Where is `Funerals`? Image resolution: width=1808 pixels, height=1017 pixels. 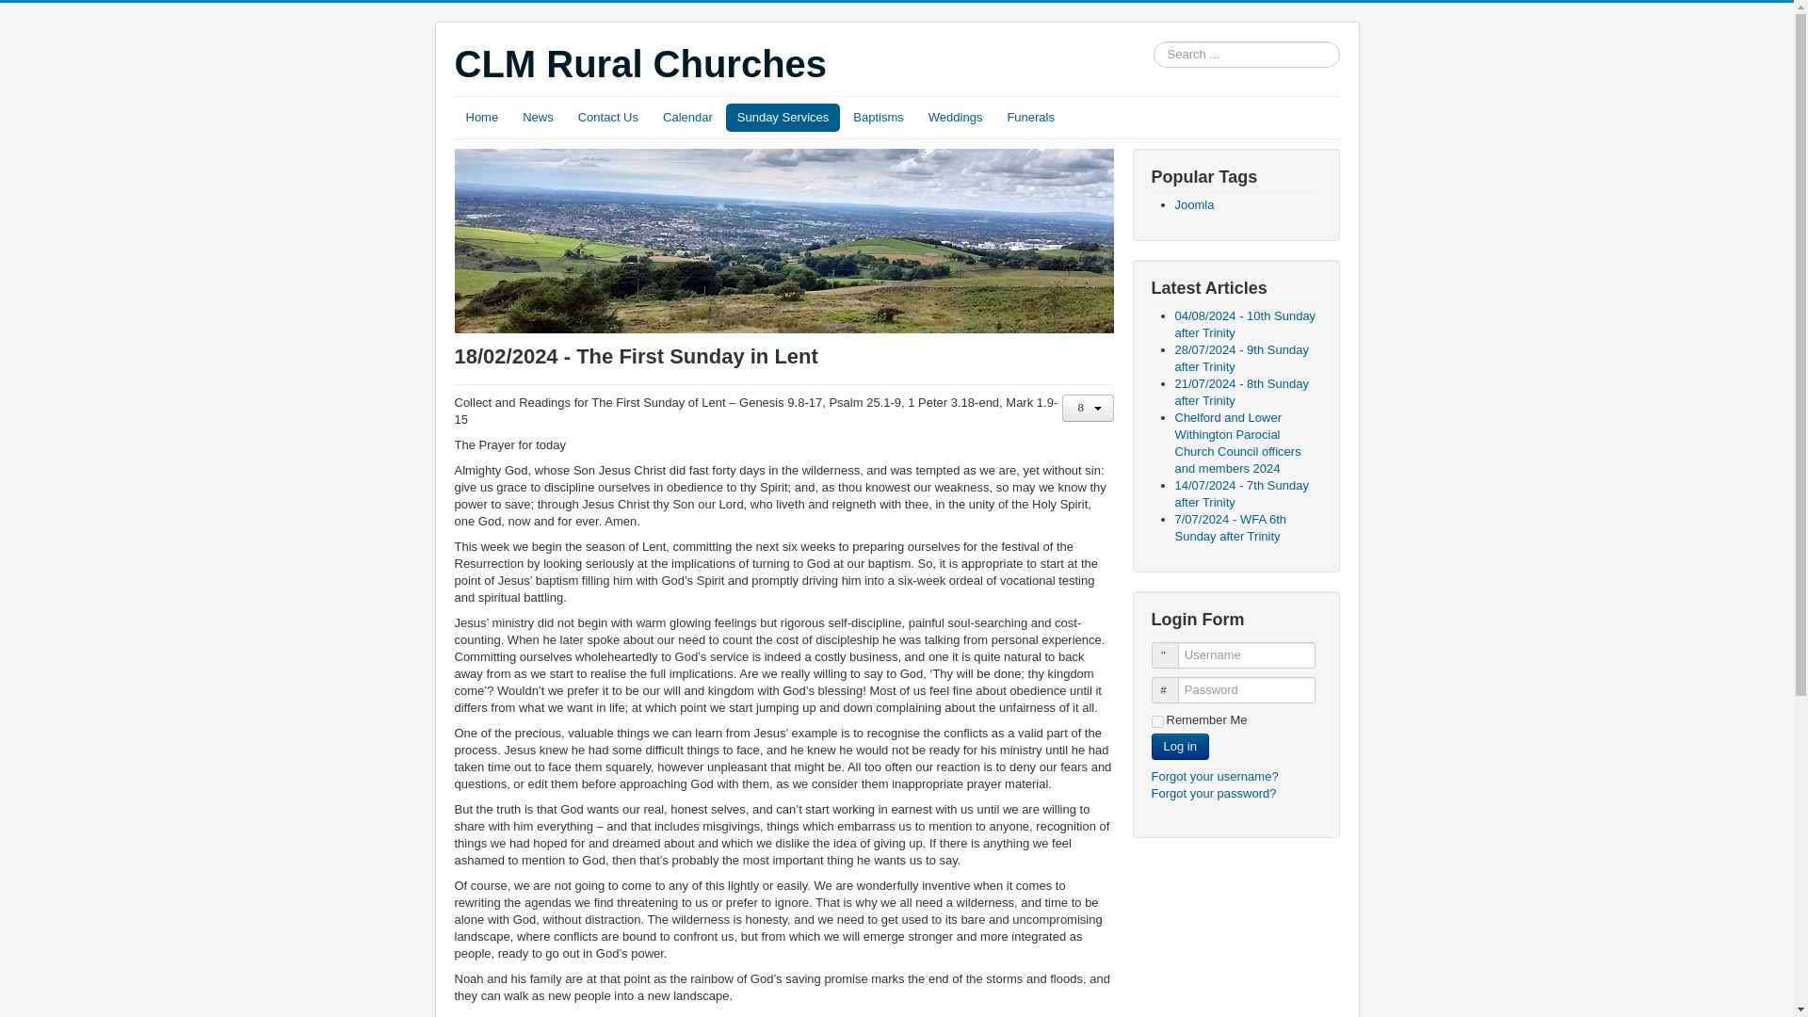
Funerals is located at coordinates (1030, 118).